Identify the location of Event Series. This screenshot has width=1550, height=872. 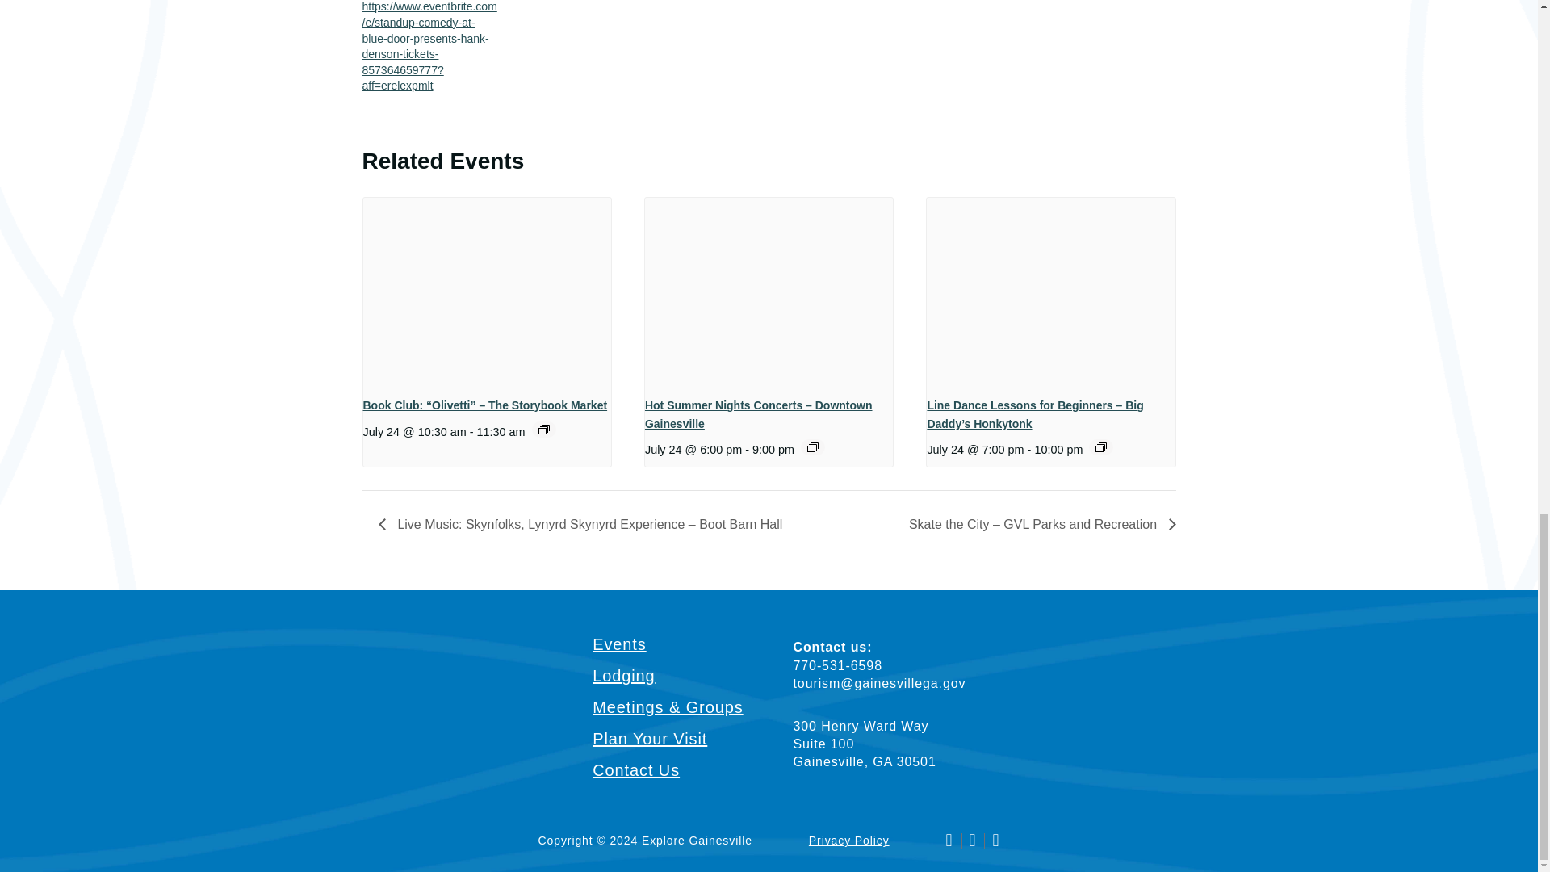
(544, 429).